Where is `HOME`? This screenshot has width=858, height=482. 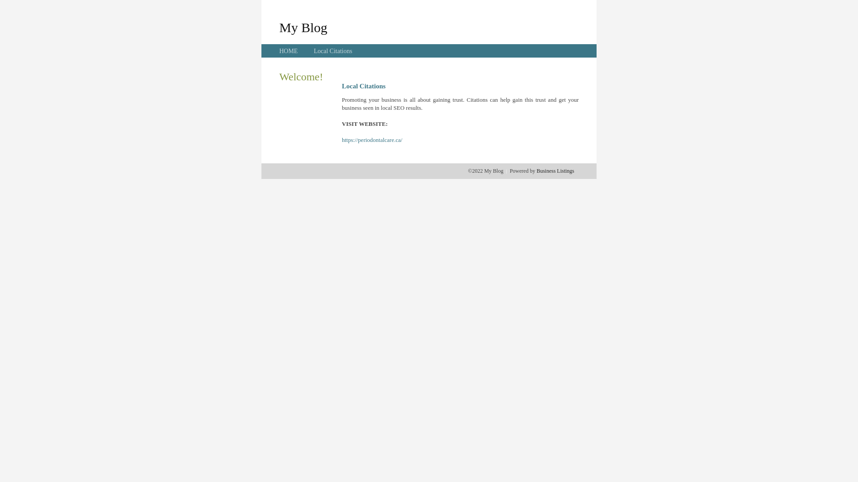
HOME is located at coordinates (289, 51).